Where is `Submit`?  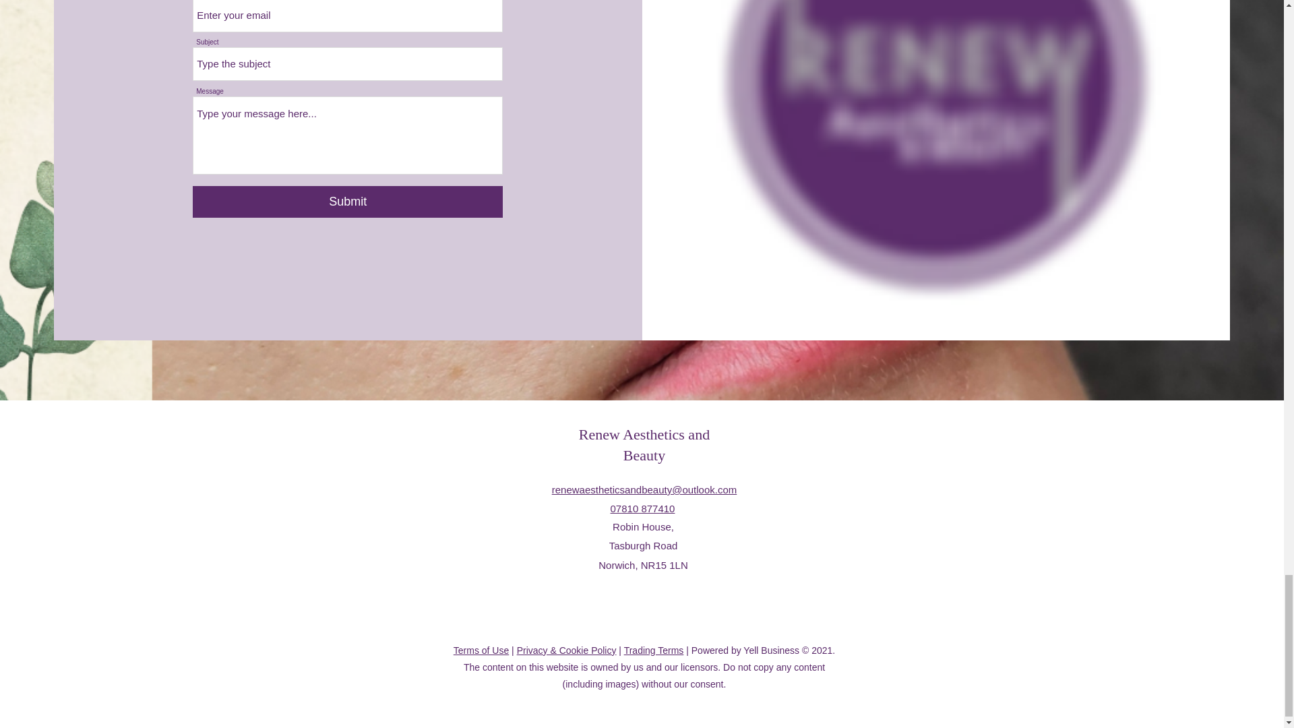 Submit is located at coordinates (923, 302).